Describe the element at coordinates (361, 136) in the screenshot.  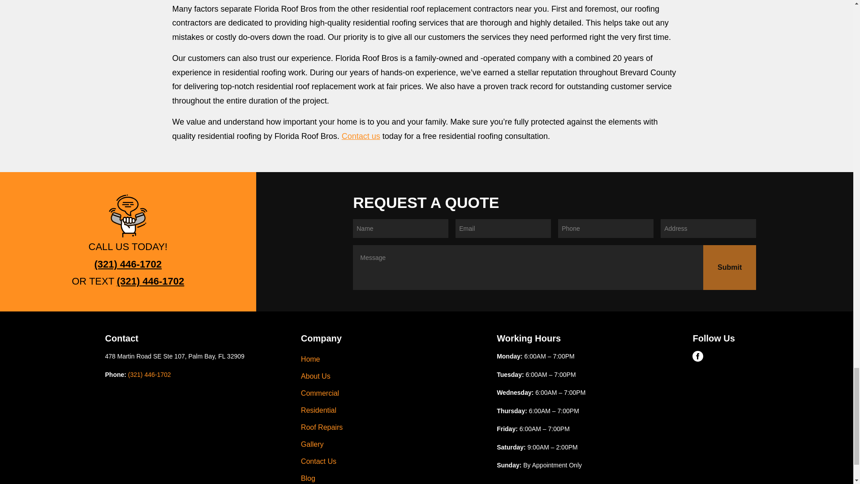
I see `Contact us` at that location.